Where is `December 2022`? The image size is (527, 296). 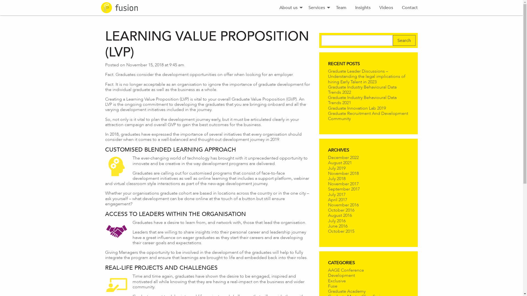
December 2022 is located at coordinates (343, 157).